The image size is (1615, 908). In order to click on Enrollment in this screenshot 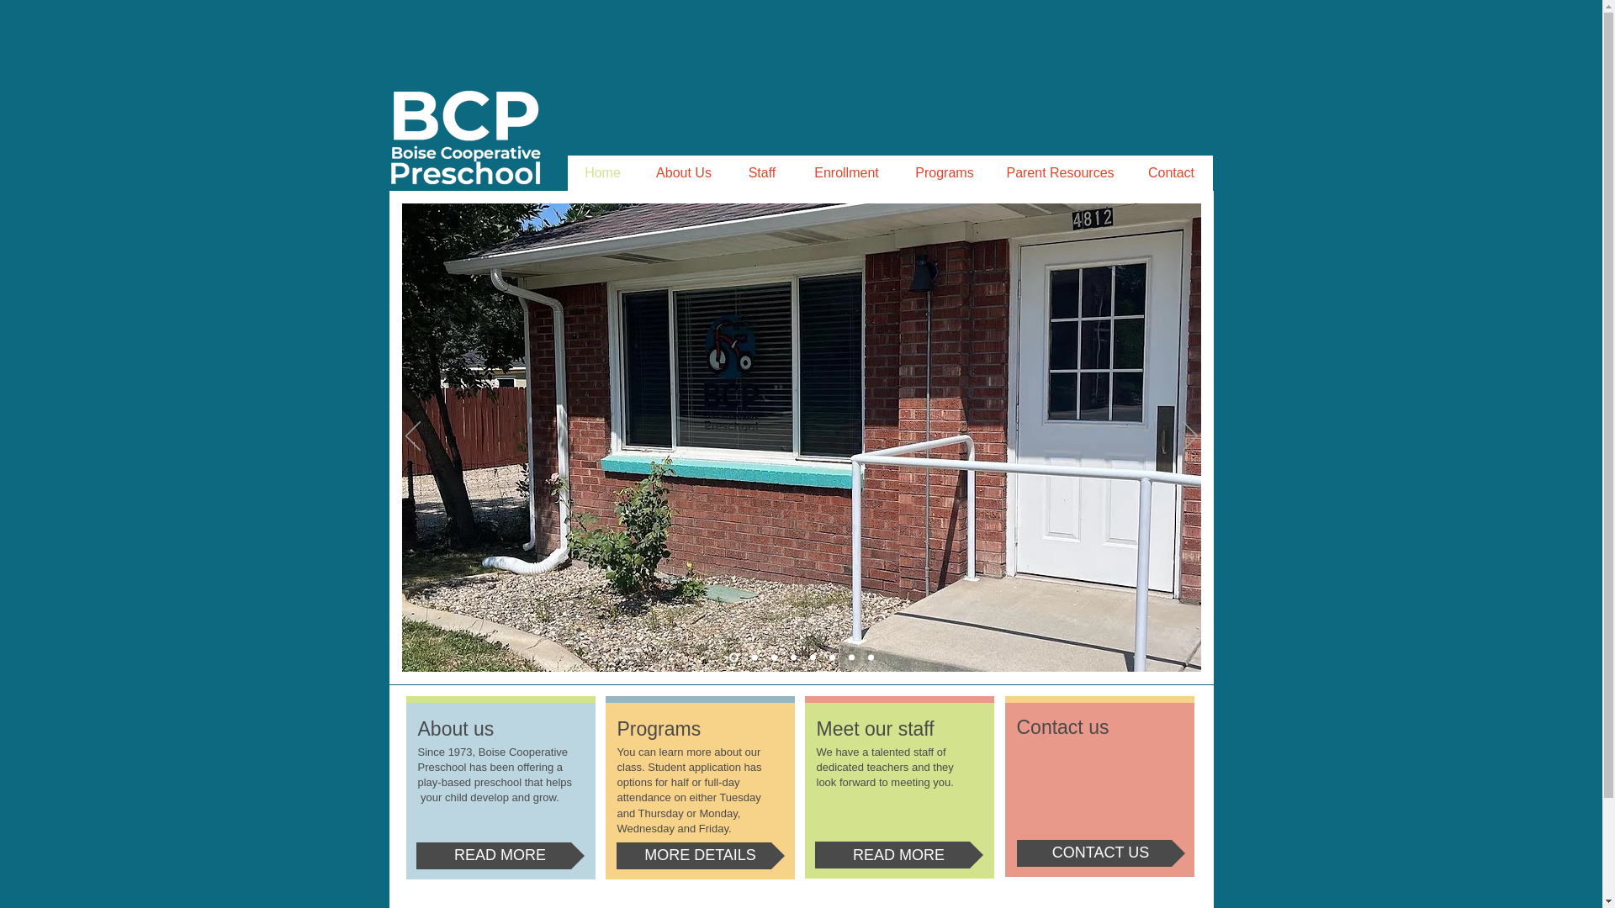, I will do `click(846, 172)`.